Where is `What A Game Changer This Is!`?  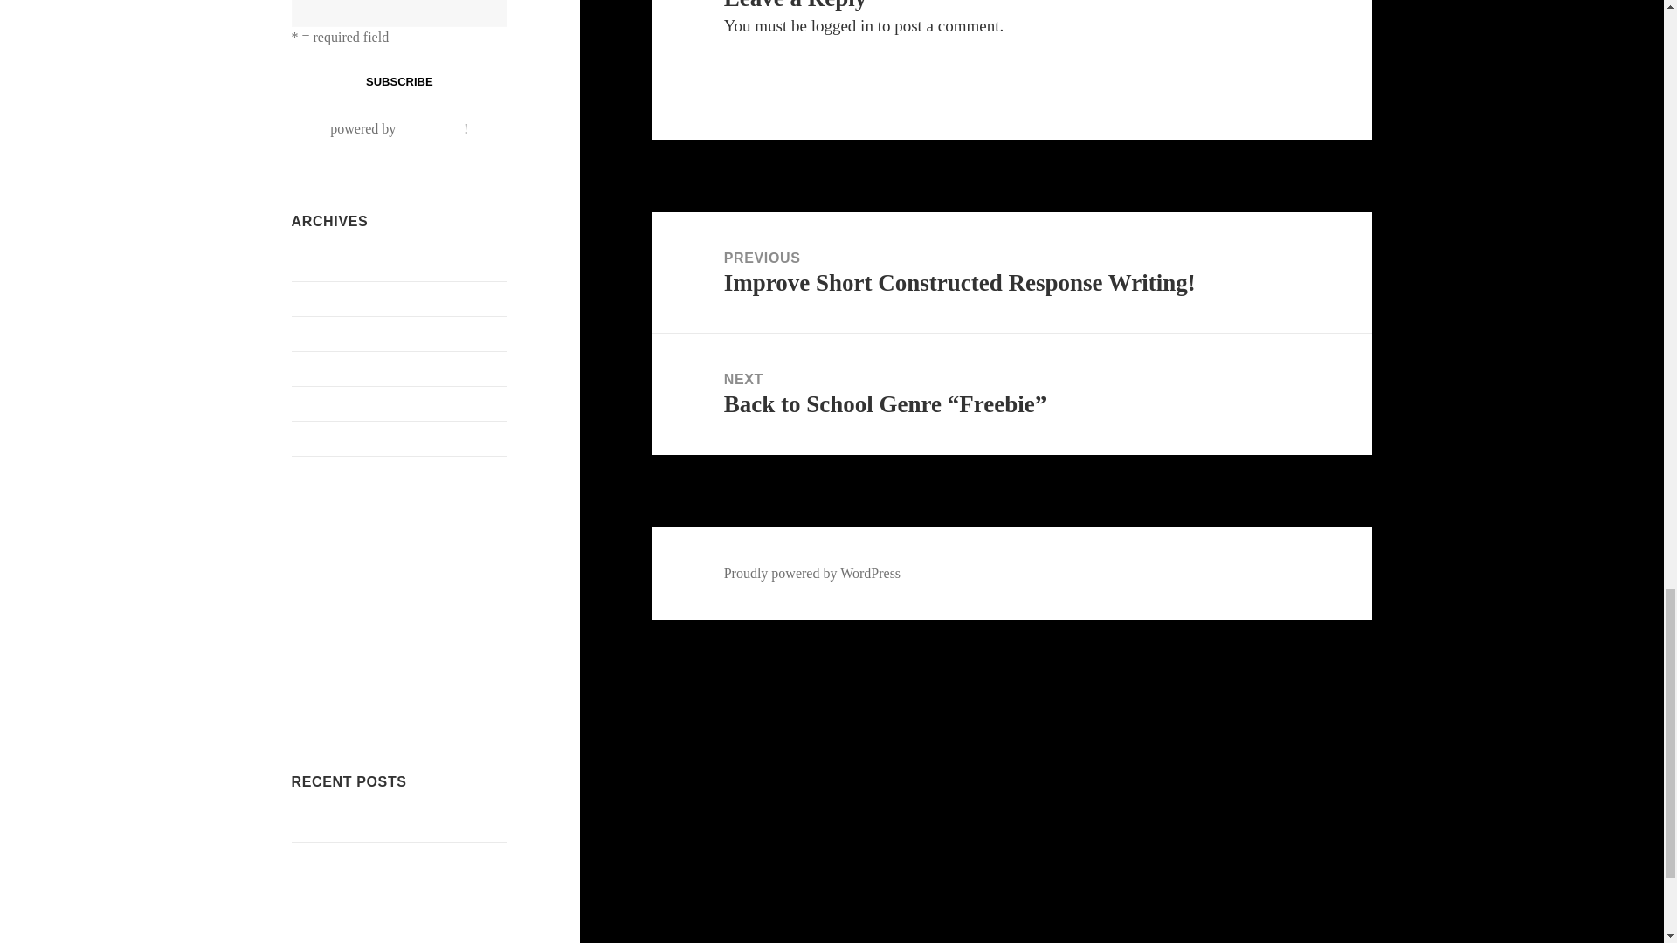
What A Game Changer This Is! is located at coordinates (379, 823).